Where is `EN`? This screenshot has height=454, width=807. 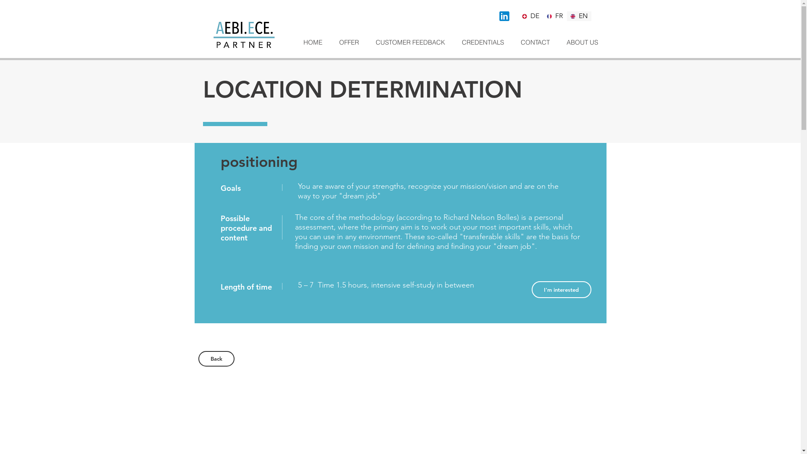 EN is located at coordinates (579, 16).